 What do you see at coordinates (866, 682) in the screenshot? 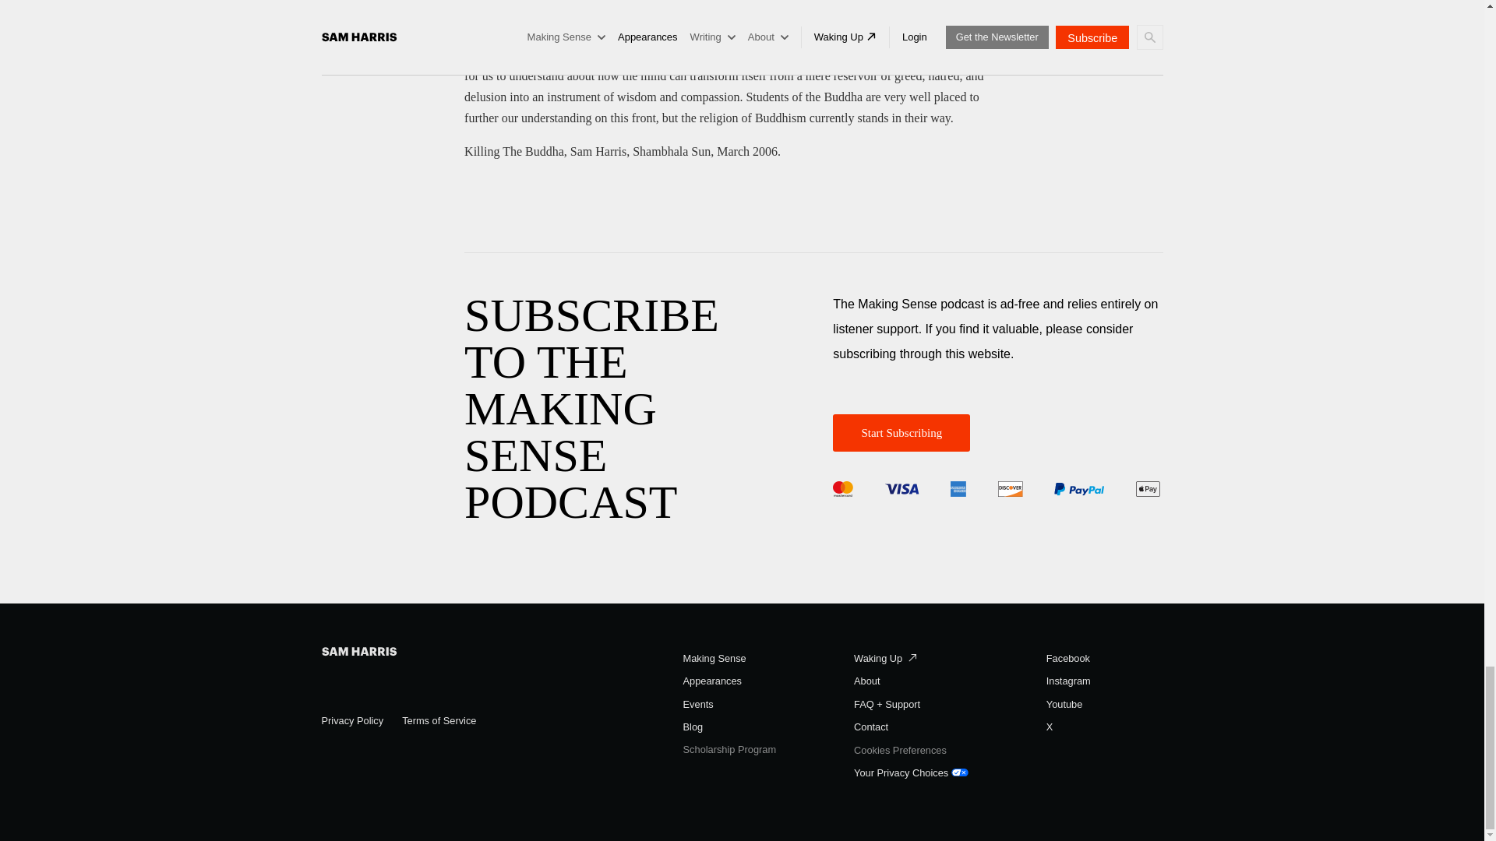
I see `About` at bounding box center [866, 682].